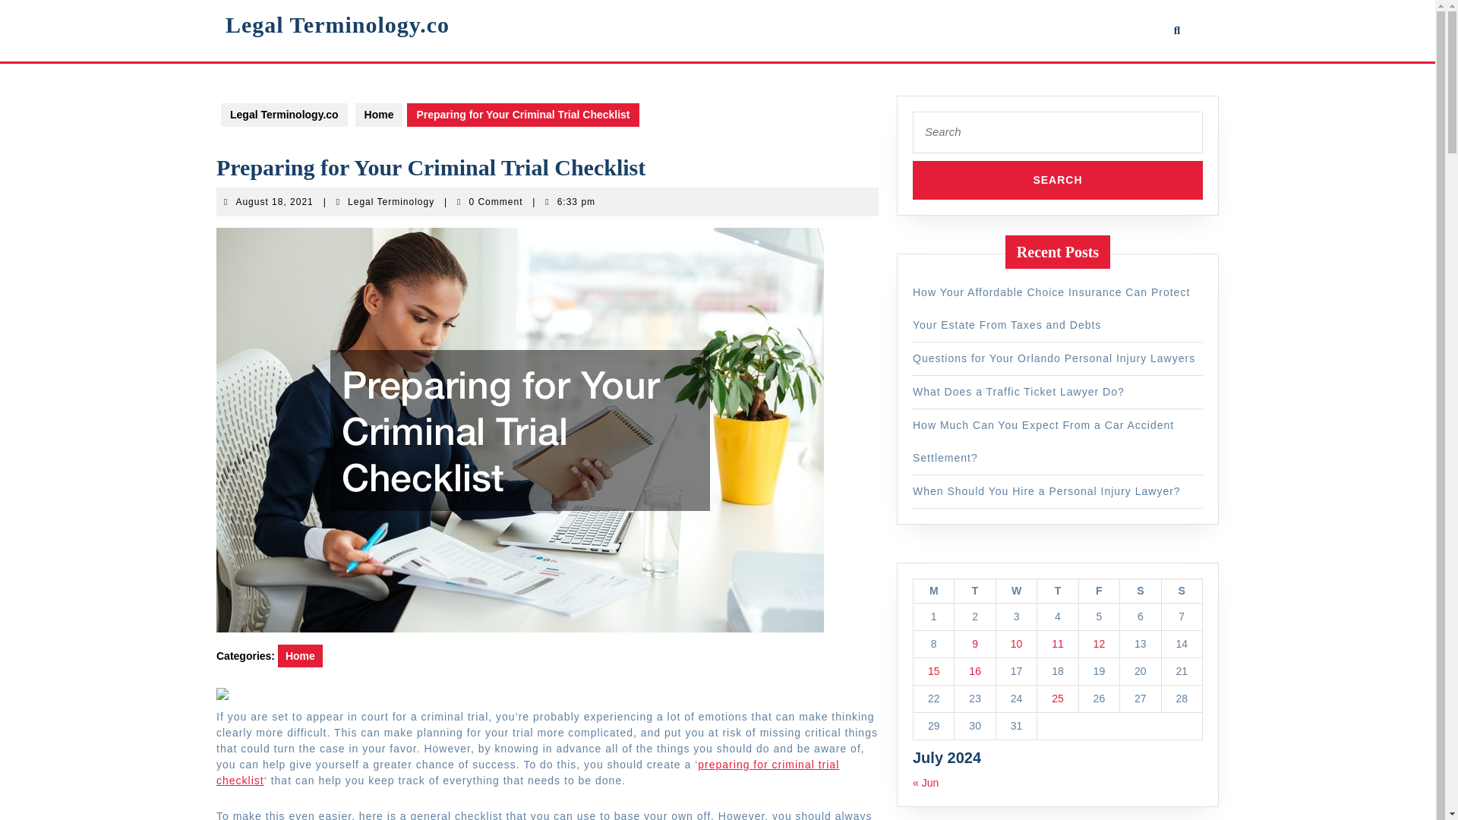 This screenshot has width=1458, height=820. I want to click on Legal Terminology.co, so click(337, 24).